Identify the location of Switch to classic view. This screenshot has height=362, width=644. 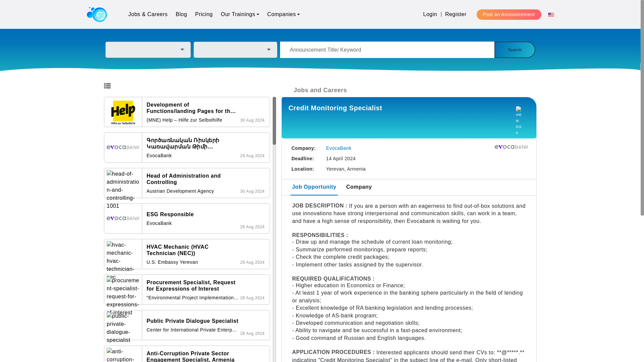
(107, 86).